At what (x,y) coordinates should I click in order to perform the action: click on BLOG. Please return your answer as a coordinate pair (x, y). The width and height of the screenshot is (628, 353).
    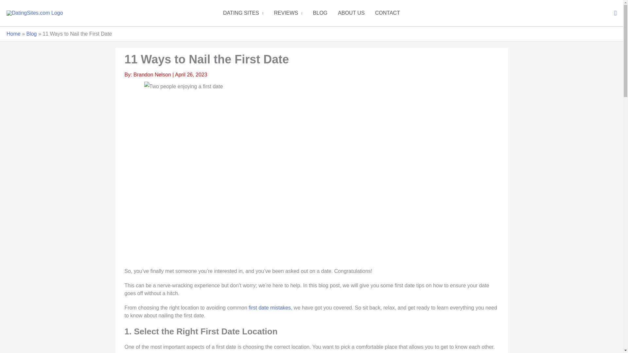
    Looking at the image, I should click on (320, 13).